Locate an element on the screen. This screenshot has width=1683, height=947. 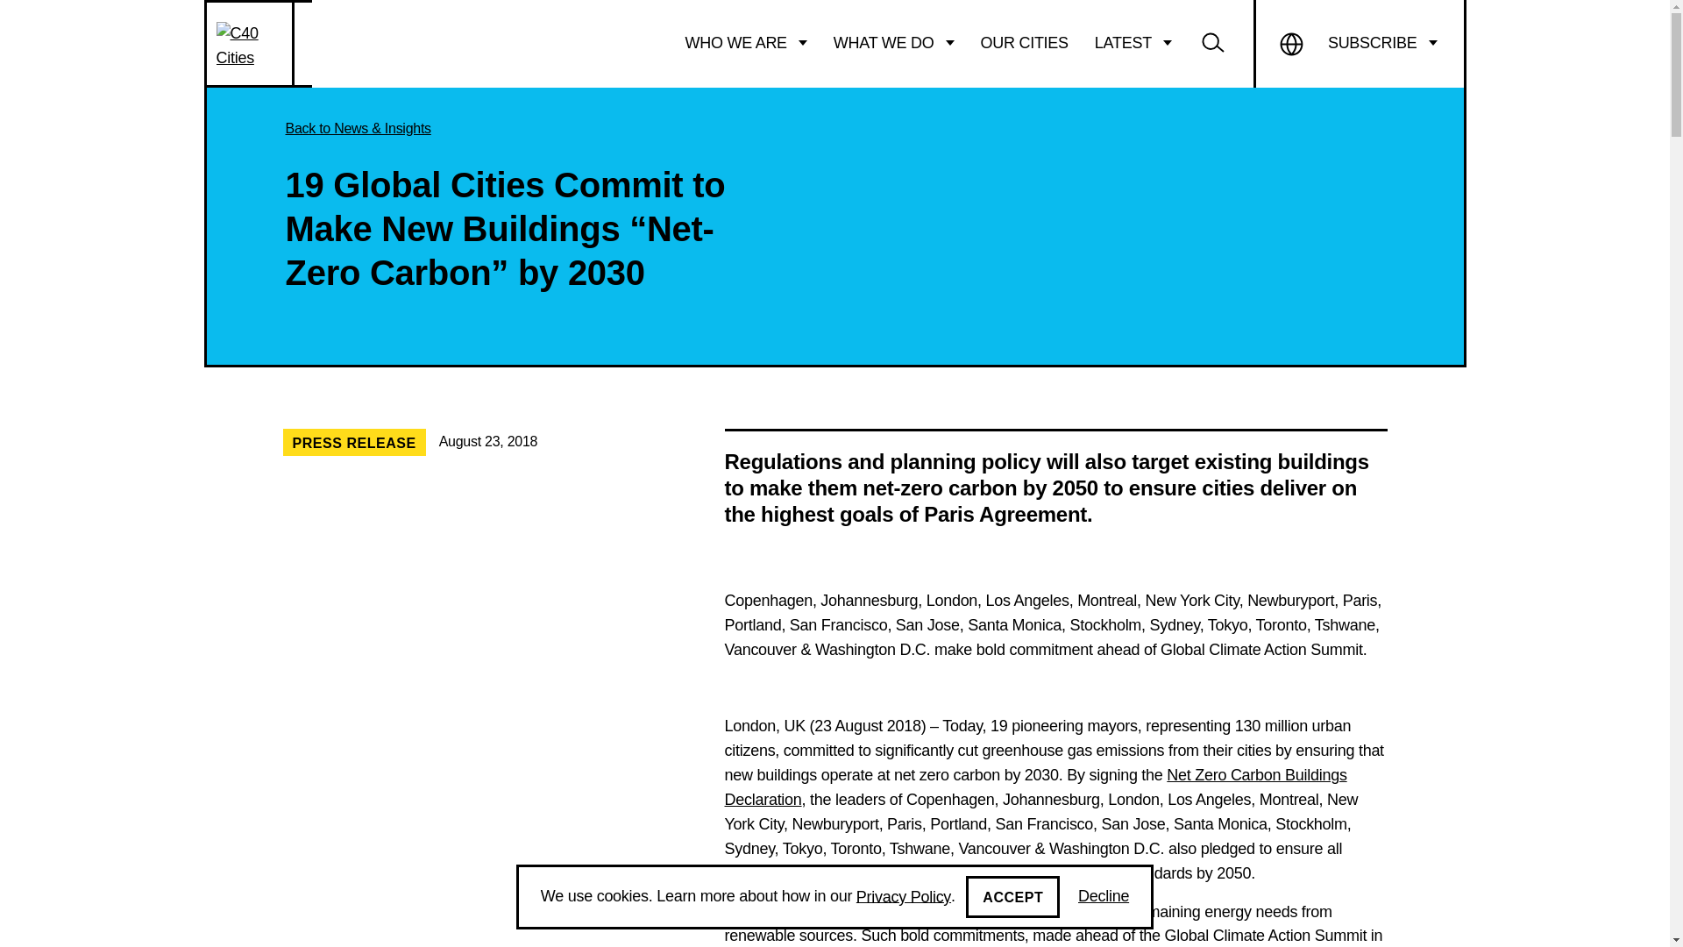
OUR CITIES is located at coordinates (1024, 43).